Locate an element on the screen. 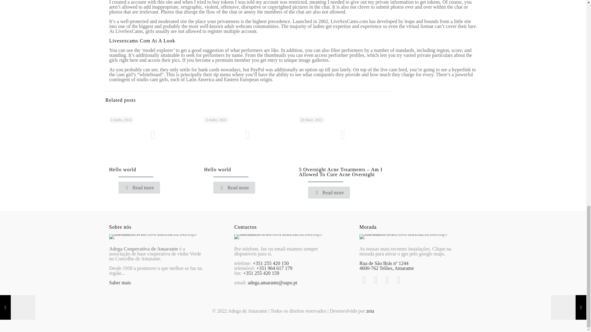  Saber mais is located at coordinates (119, 283).